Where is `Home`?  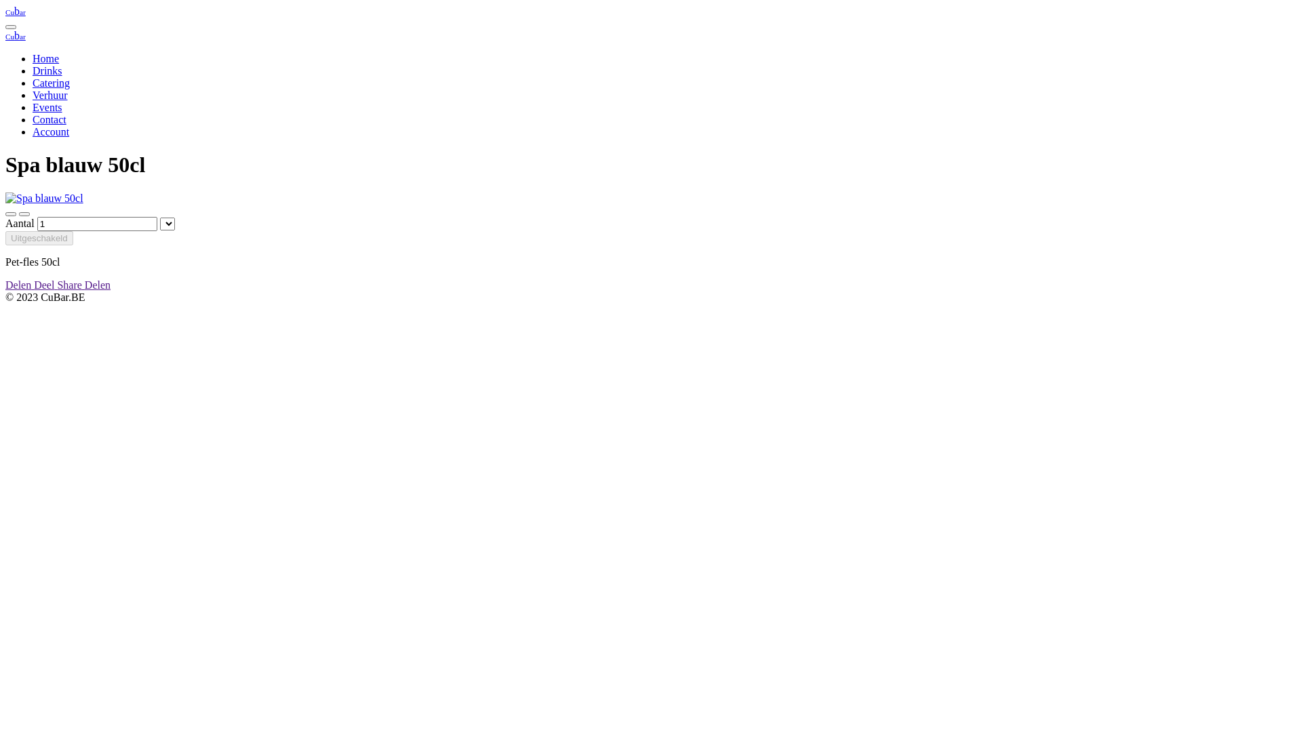
Home is located at coordinates (46, 58).